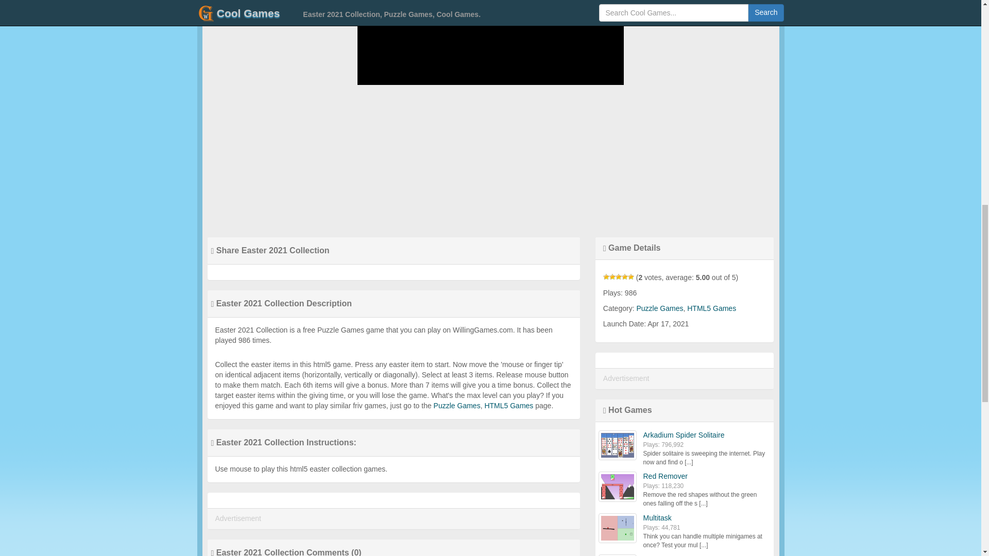  What do you see at coordinates (683, 435) in the screenshot?
I see `Arkadium Spider Solitaire` at bounding box center [683, 435].